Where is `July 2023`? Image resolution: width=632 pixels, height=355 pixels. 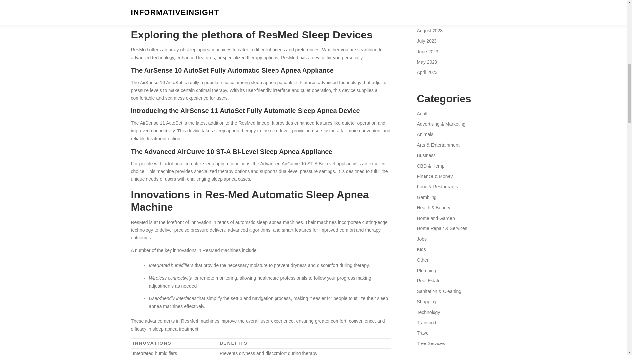 July 2023 is located at coordinates (427, 41).